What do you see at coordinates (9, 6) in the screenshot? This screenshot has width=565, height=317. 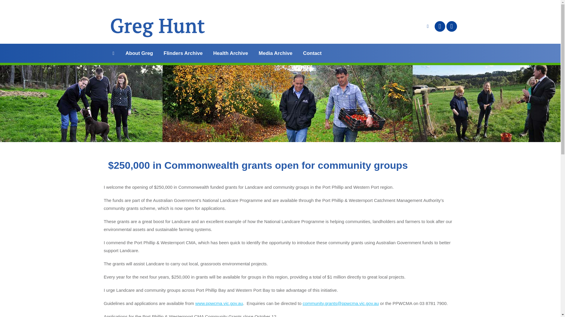 I see `Go!` at bounding box center [9, 6].